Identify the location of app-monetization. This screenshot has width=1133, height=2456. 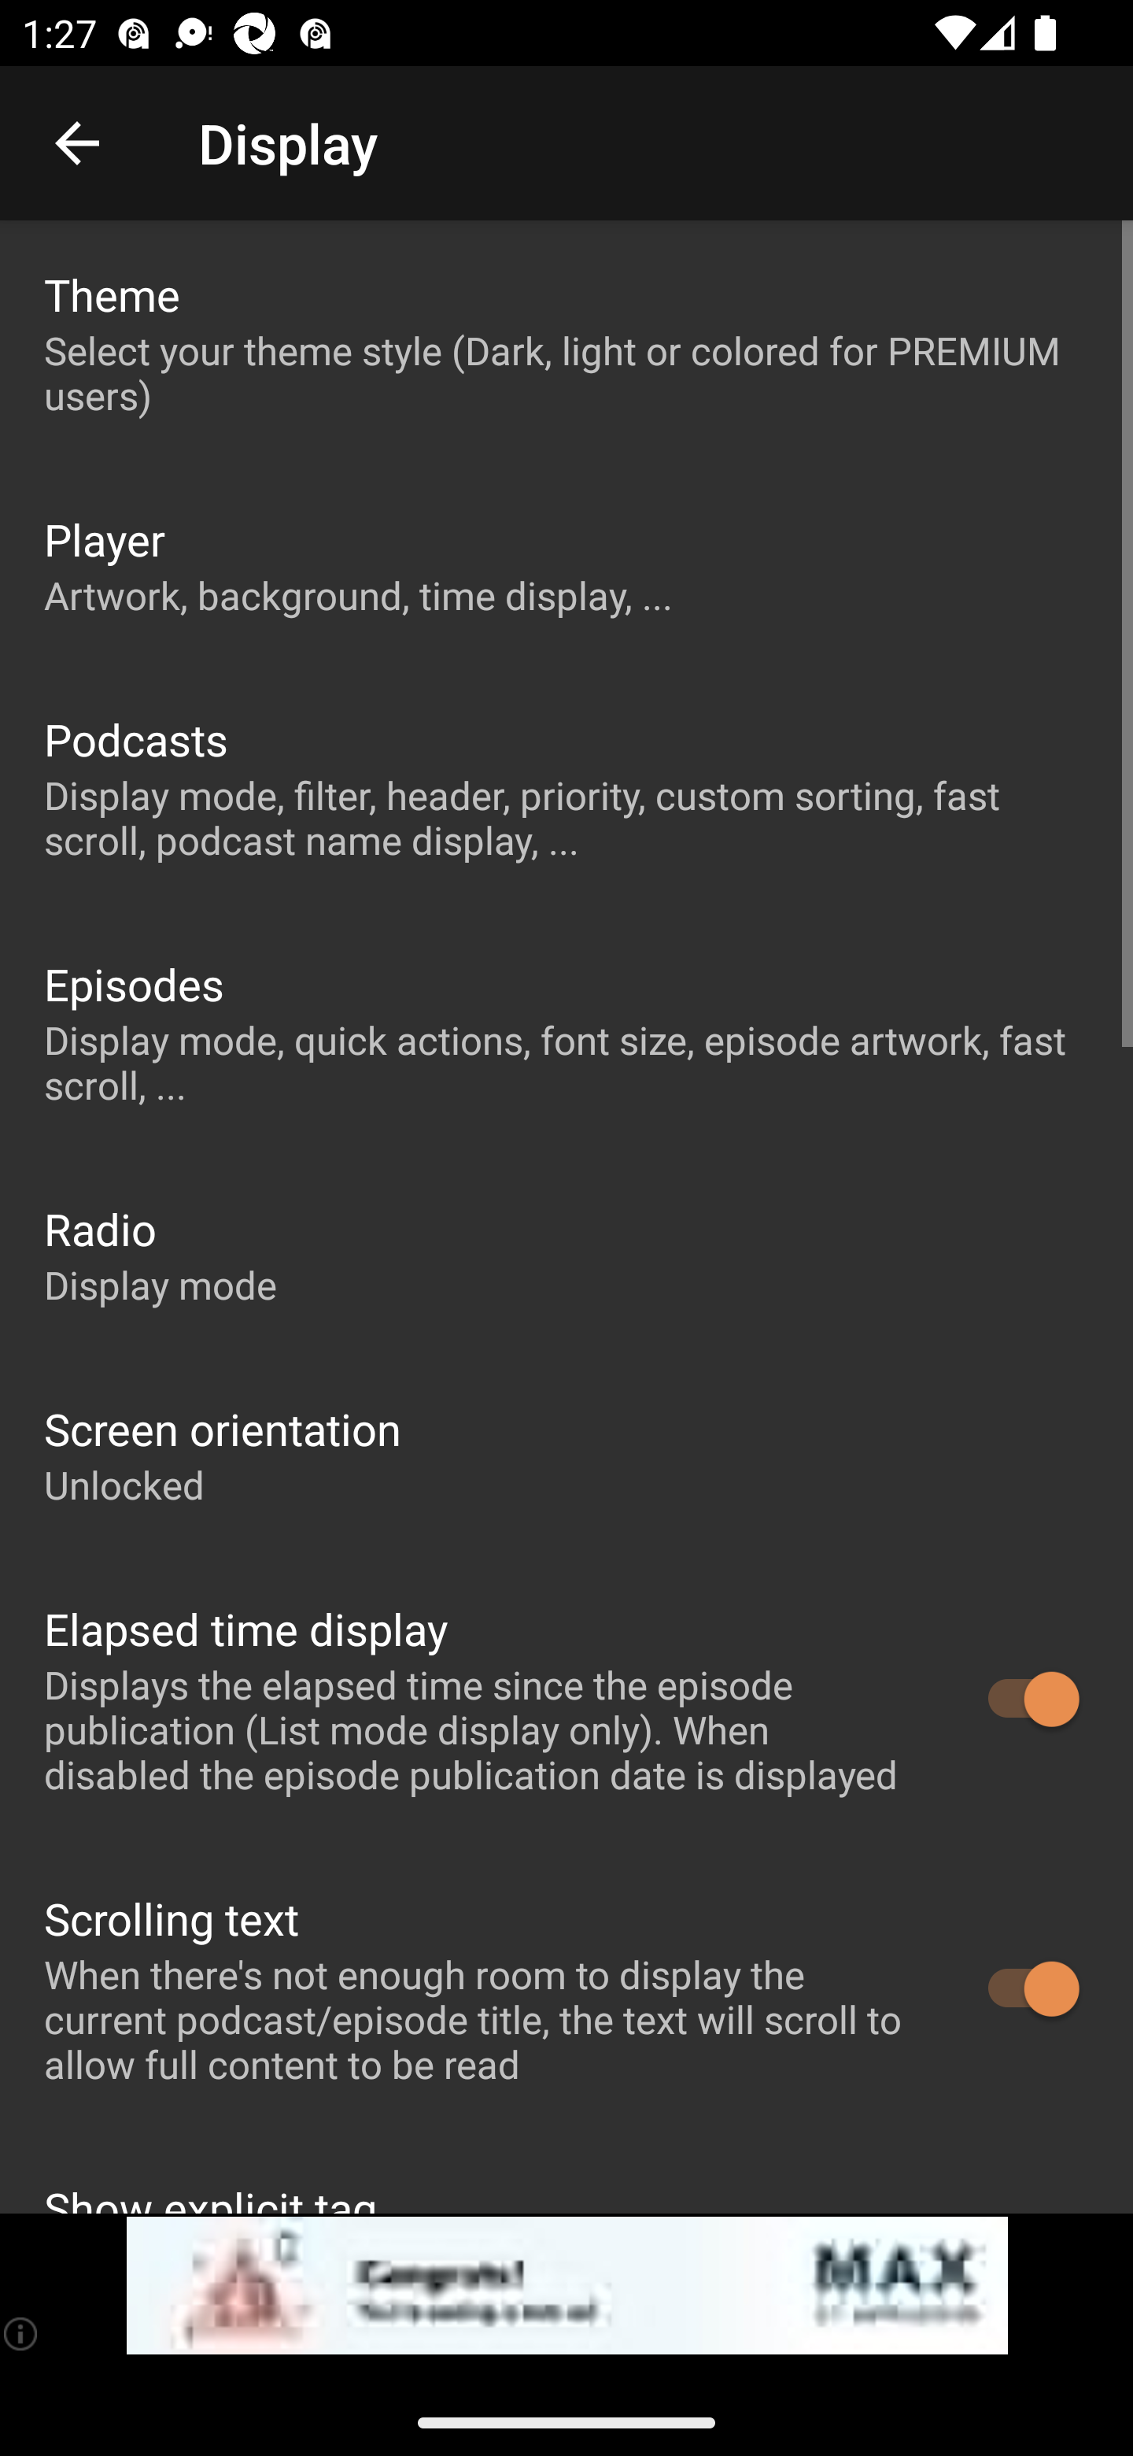
(566, 2286).